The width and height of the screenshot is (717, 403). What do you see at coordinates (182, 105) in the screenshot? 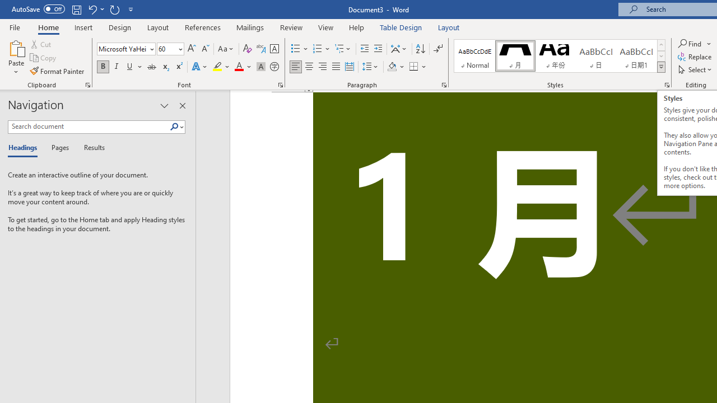
I see `Close pane` at bounding box center [182, 105].